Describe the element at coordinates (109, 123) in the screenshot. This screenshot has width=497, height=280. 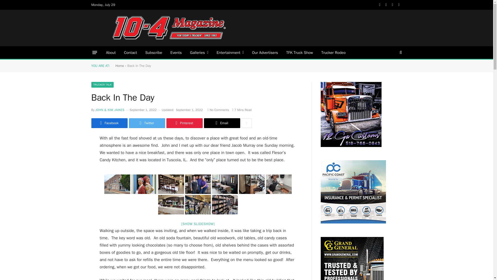
I see `Facebook` at that location.